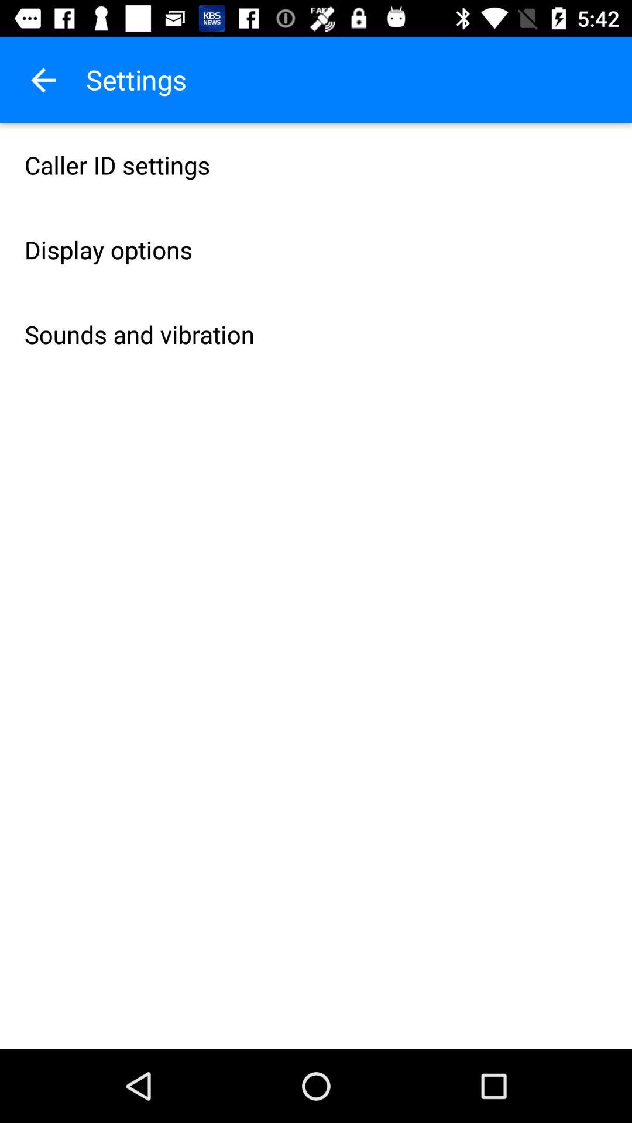 Image resolution: width=632 pixels, height=1123 pixels. Describe the element at coordinates (316, 165) in the screenshot. I see `press the icon above display options item` at that location.